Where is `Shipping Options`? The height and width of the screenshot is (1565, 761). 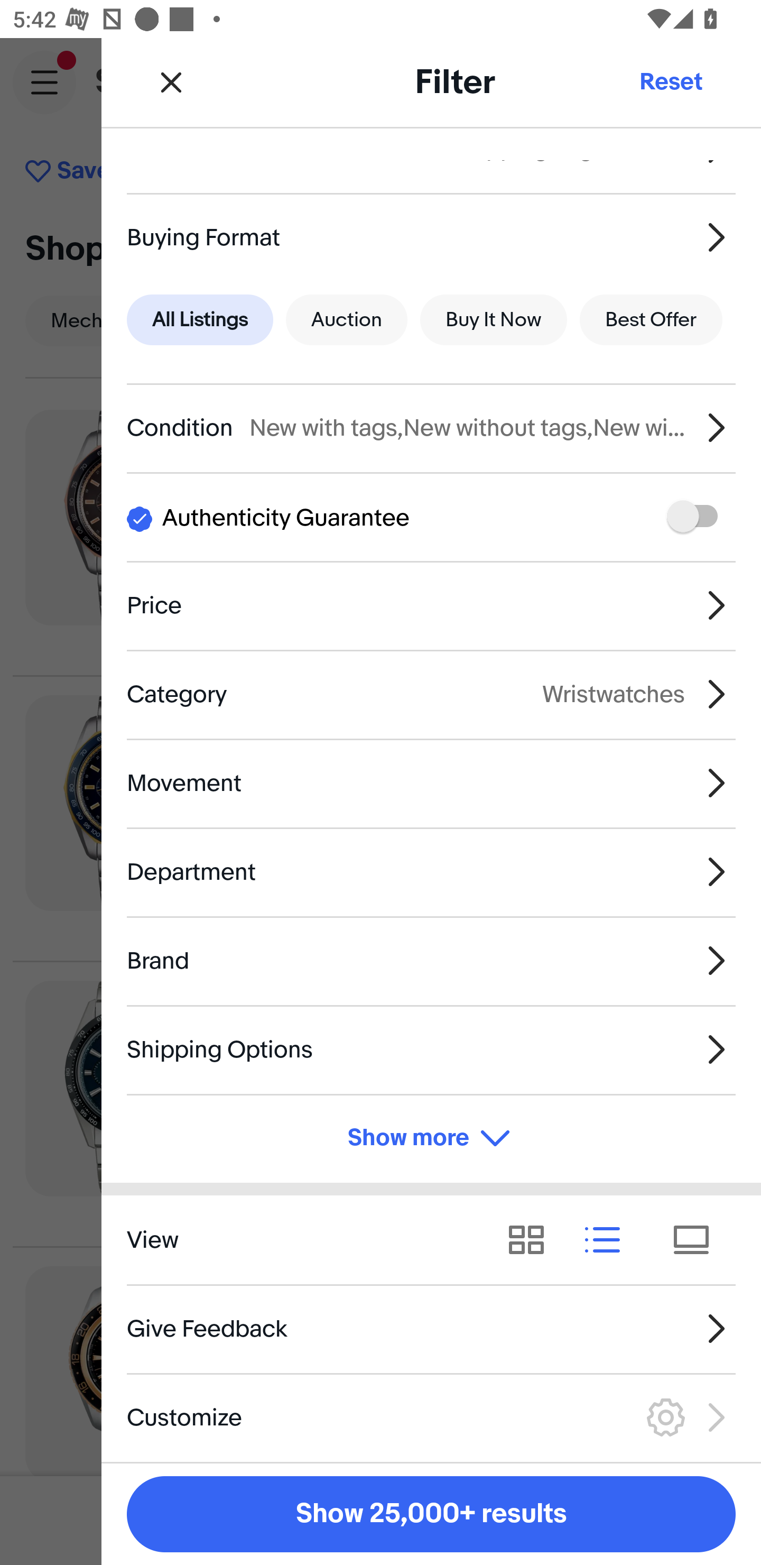 Shipping Options is located at coordinates (431, 1049).